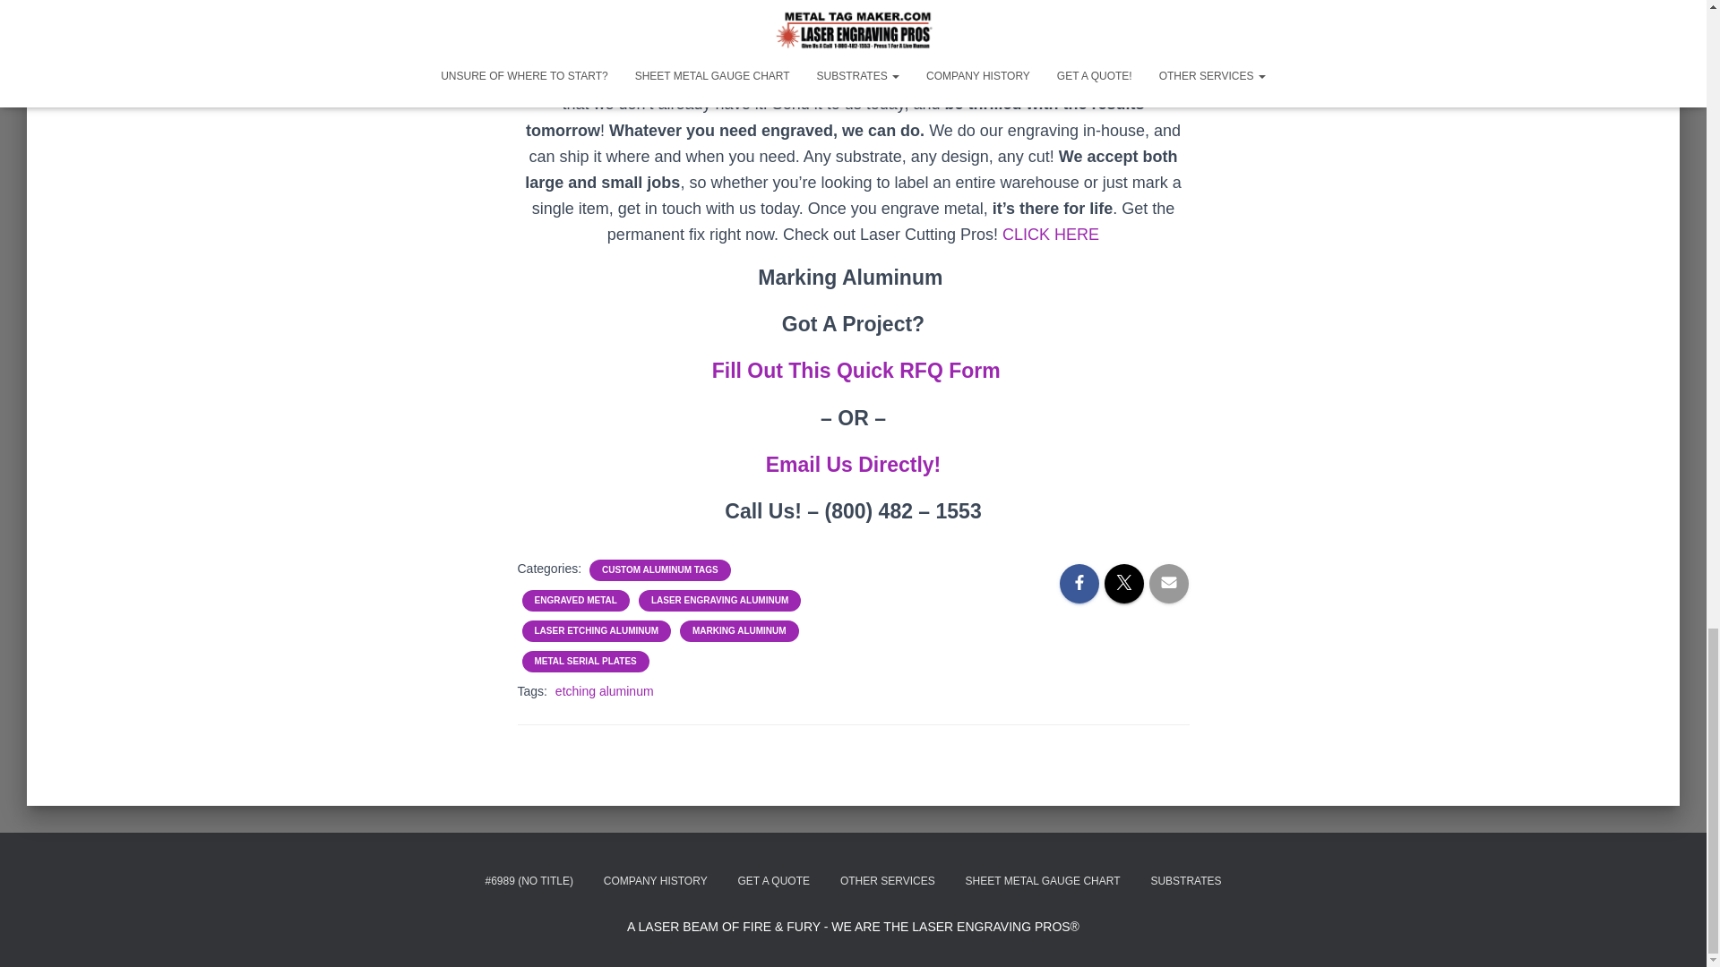 This screenshot has height=967, width=1720. I want to click on LASER ENGRAVING ALUMINUM, so click(719, 601).